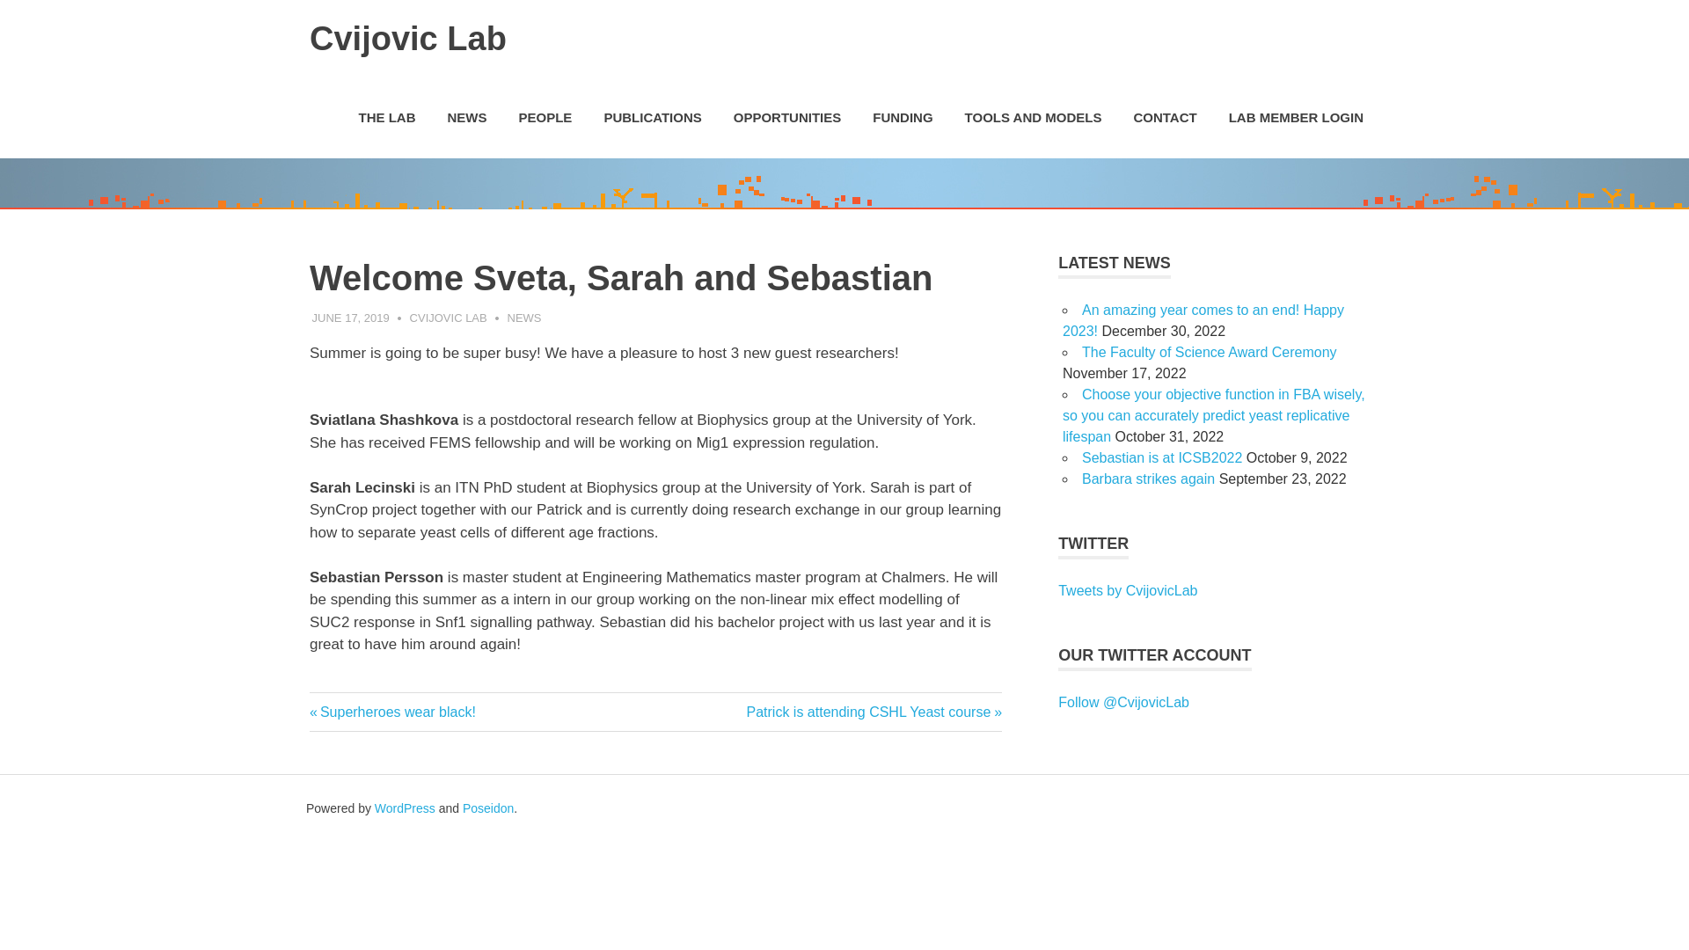 The height and width of the screenshot is (950, 1689). I want to click on PUBLICATIONS, so click(652, 118).